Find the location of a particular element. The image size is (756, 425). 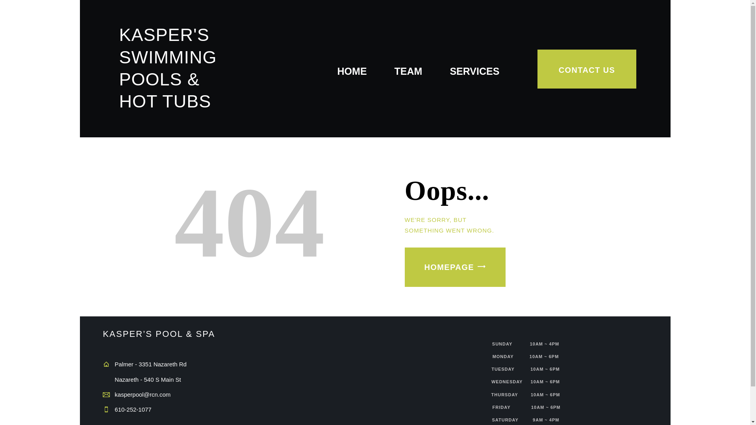

HOME is located at coordinates (352, 72).